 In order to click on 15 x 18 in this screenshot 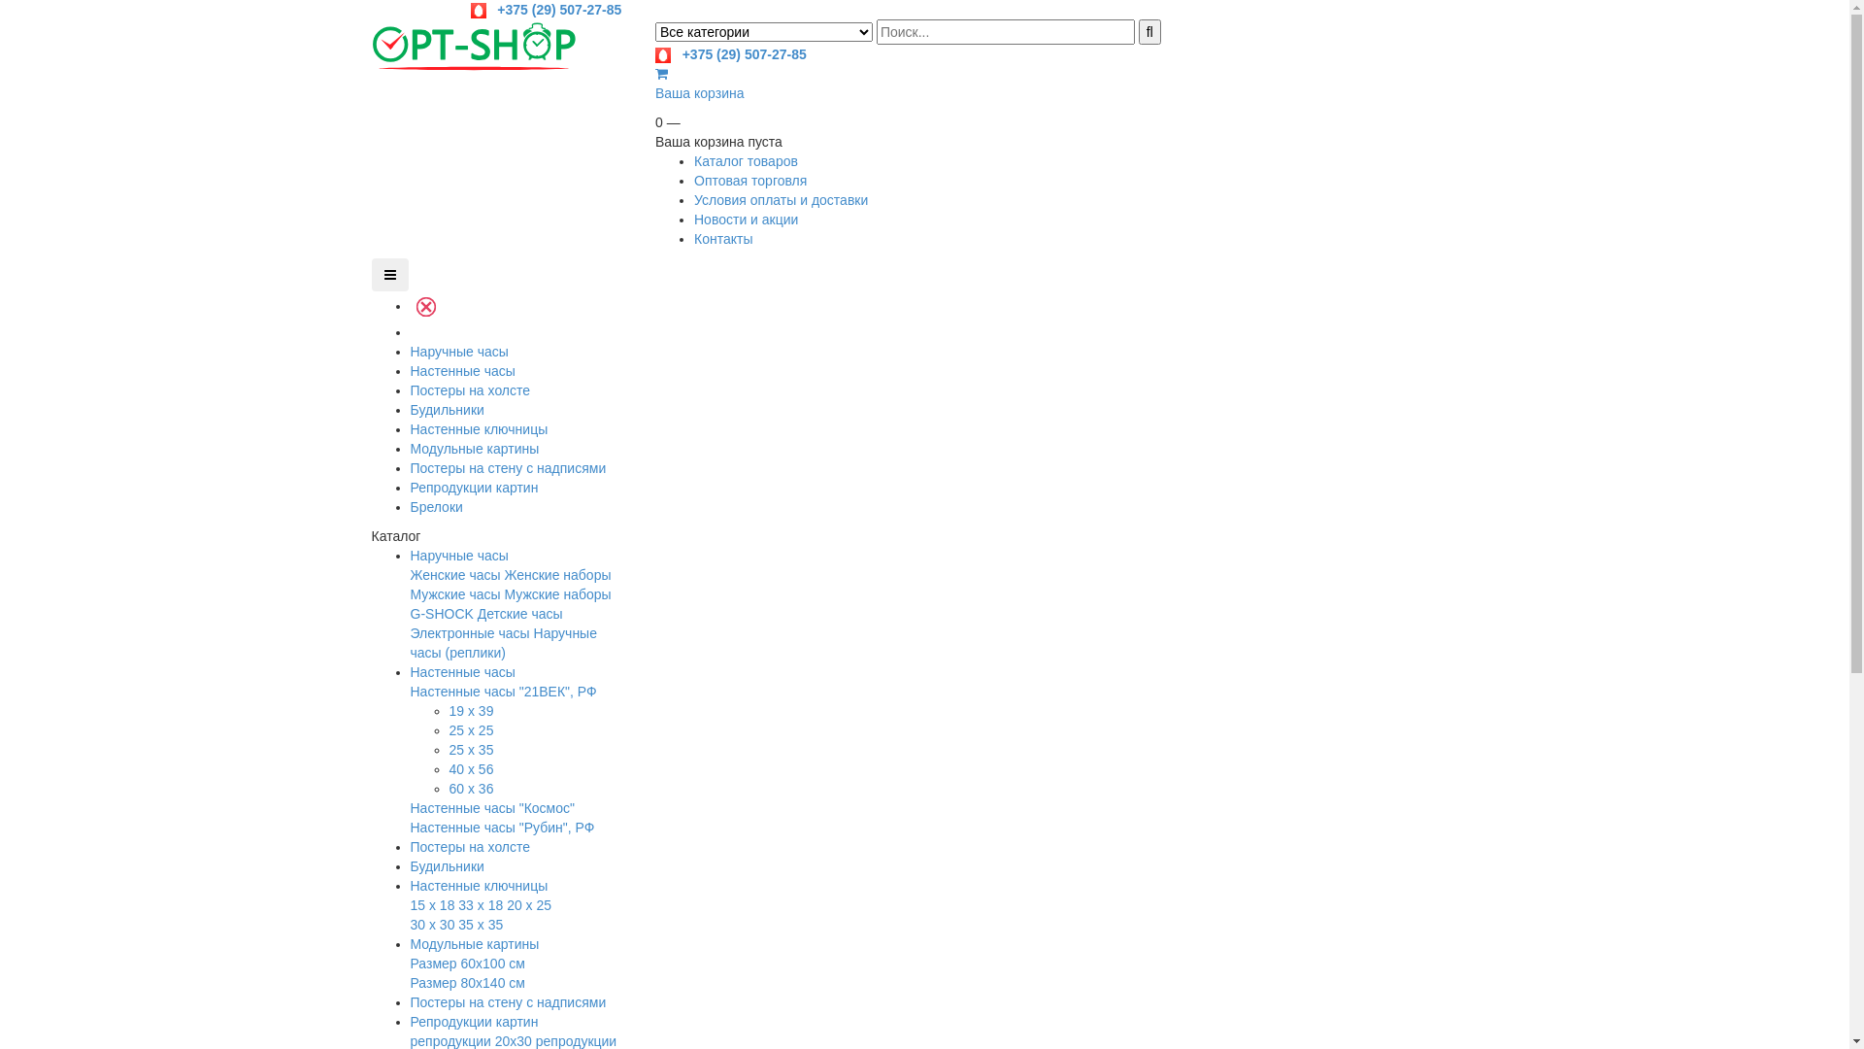, I will do `click(432, 905)`.